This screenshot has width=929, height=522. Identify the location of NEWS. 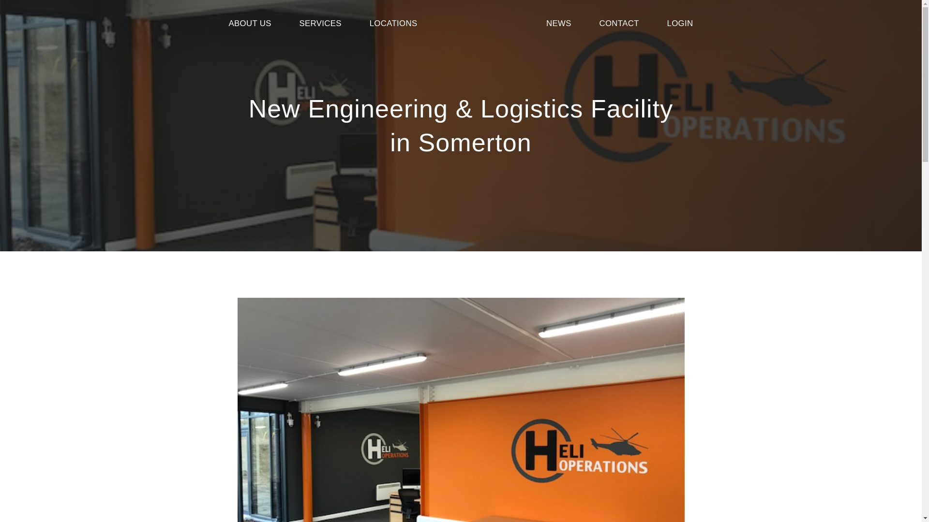
(558, 23).